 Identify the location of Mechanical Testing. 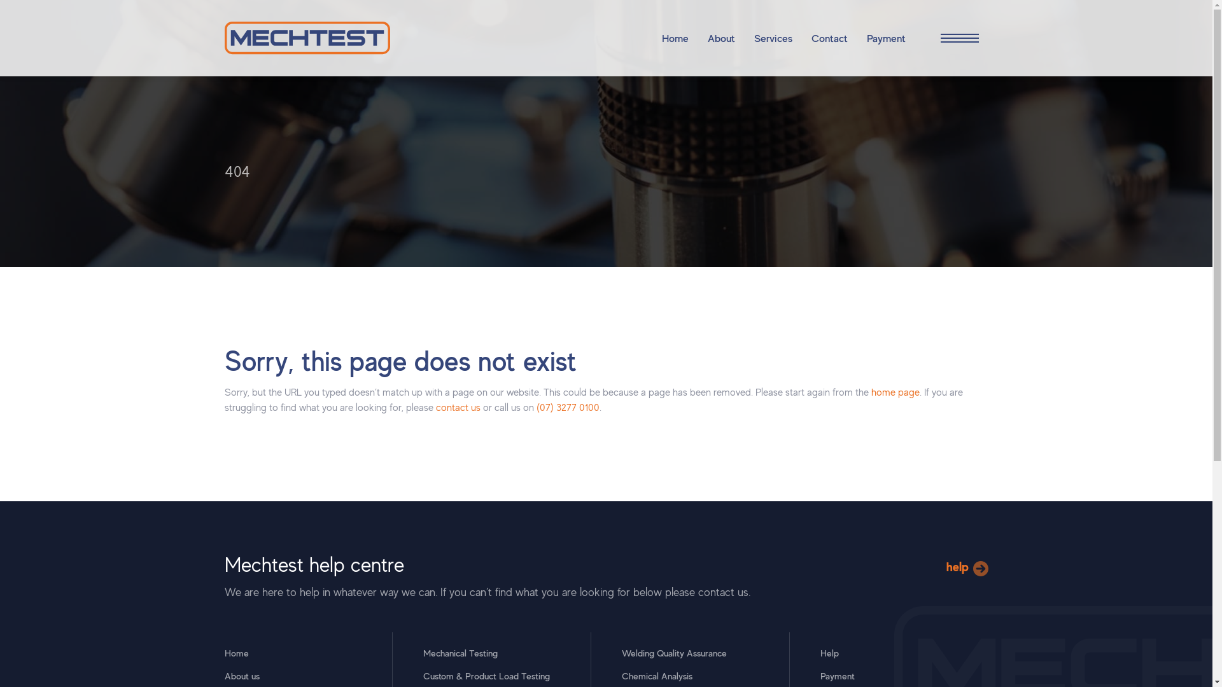
(460, 653).